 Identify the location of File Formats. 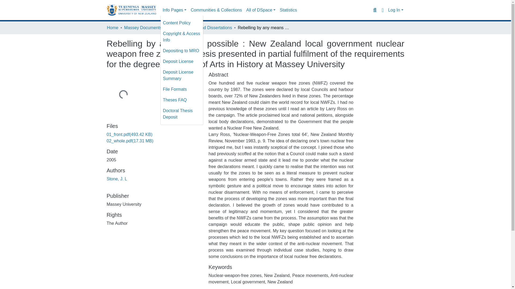
(182, 89).